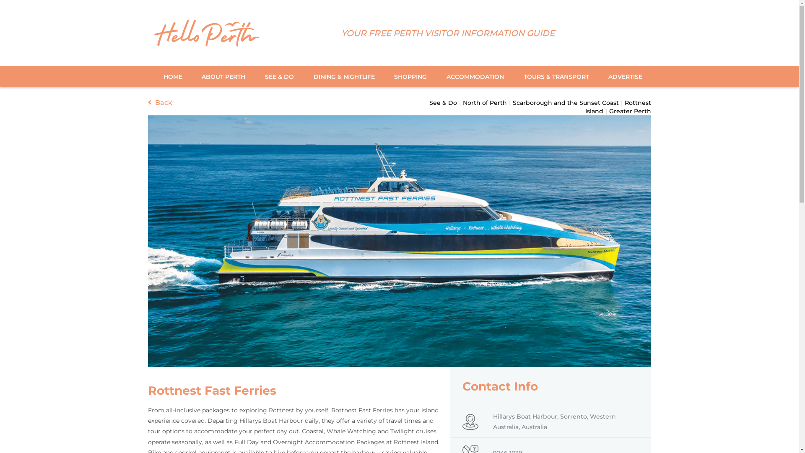 This screenshot has width=805, height=453. What do you see at coordinates (160, 104) in the screenshot?
I see `Back` at bounding box center [160, 104].